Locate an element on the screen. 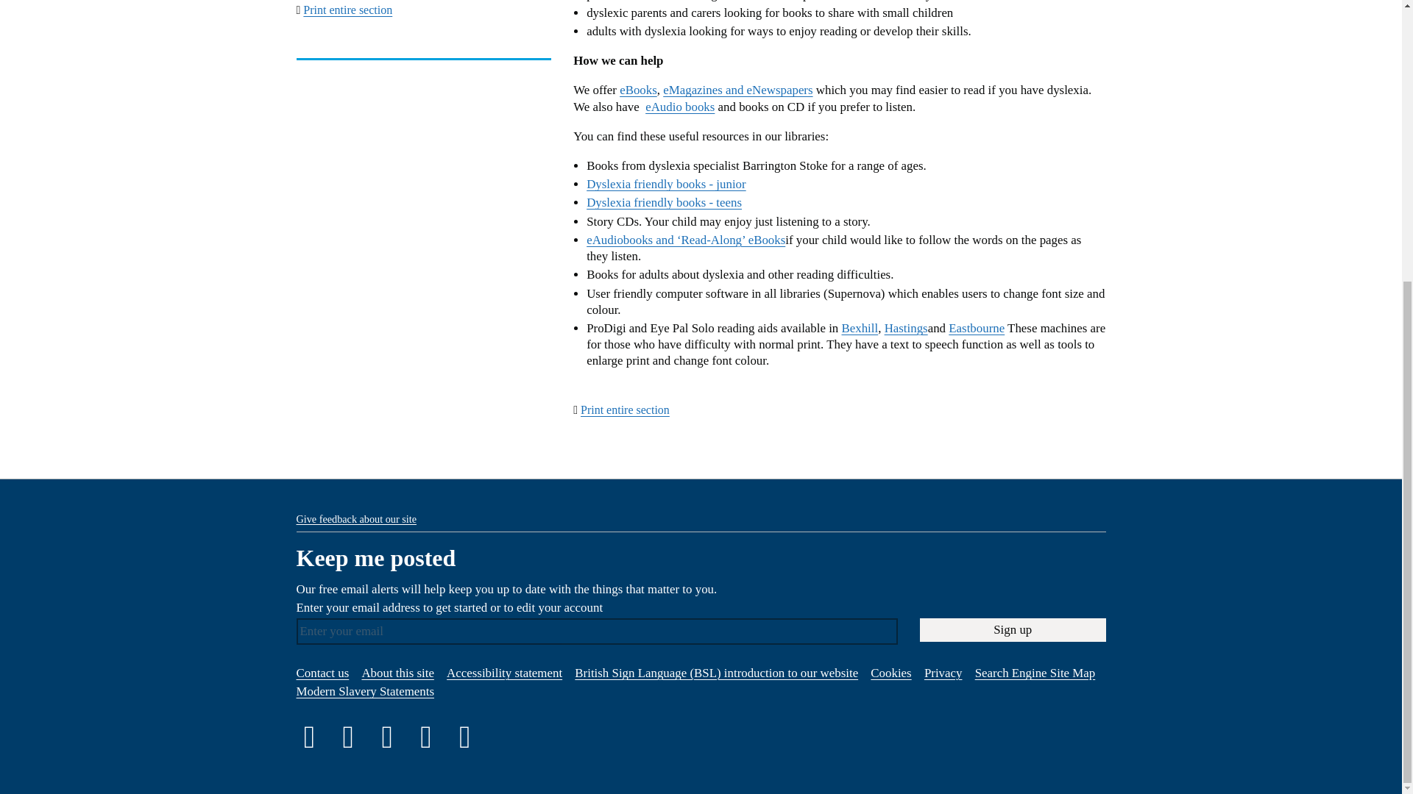  eAudio books is located at coordinates (680, 107).